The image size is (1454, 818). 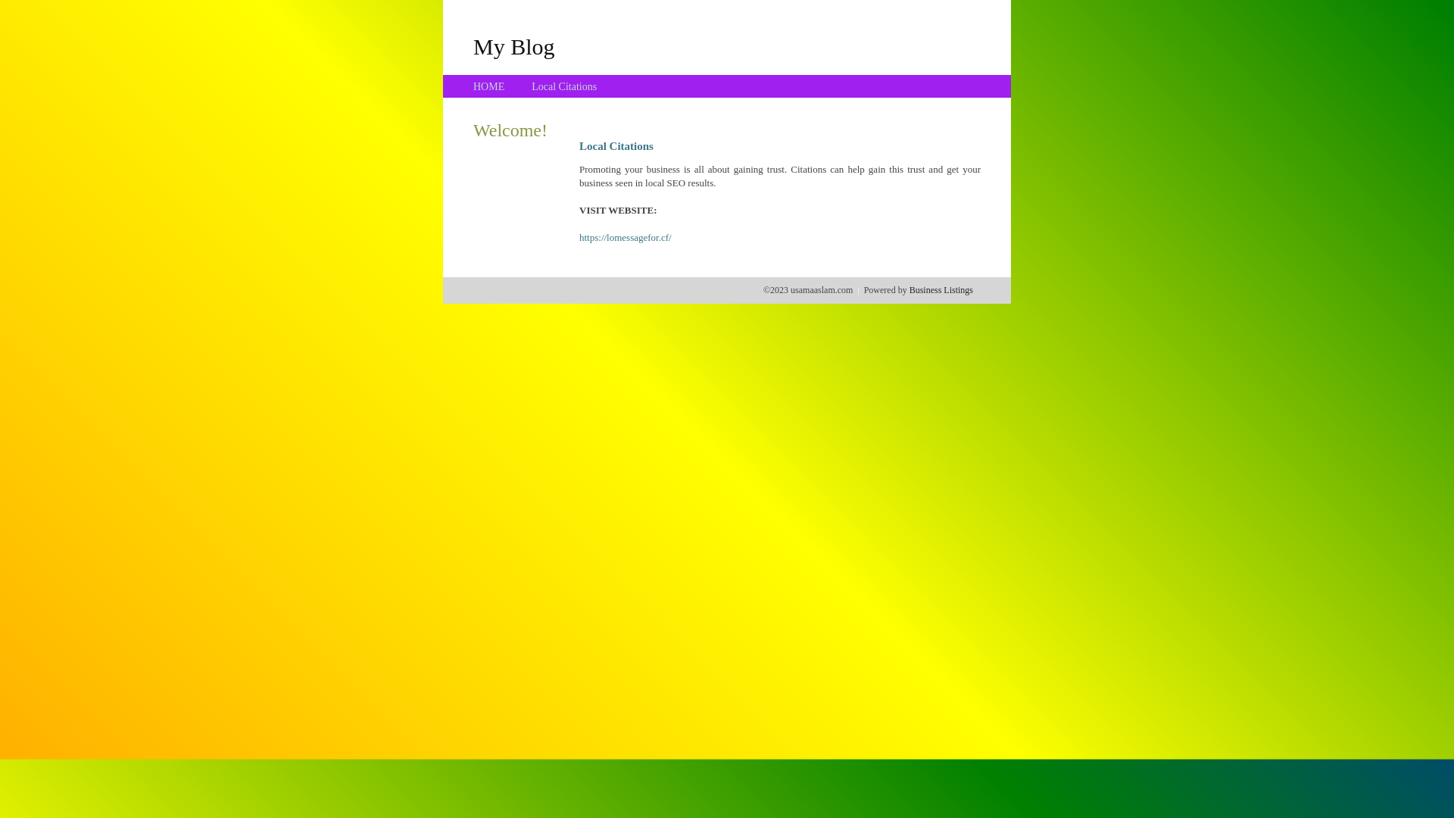 I want to click on Local Citations, so click(x=564, y=86).